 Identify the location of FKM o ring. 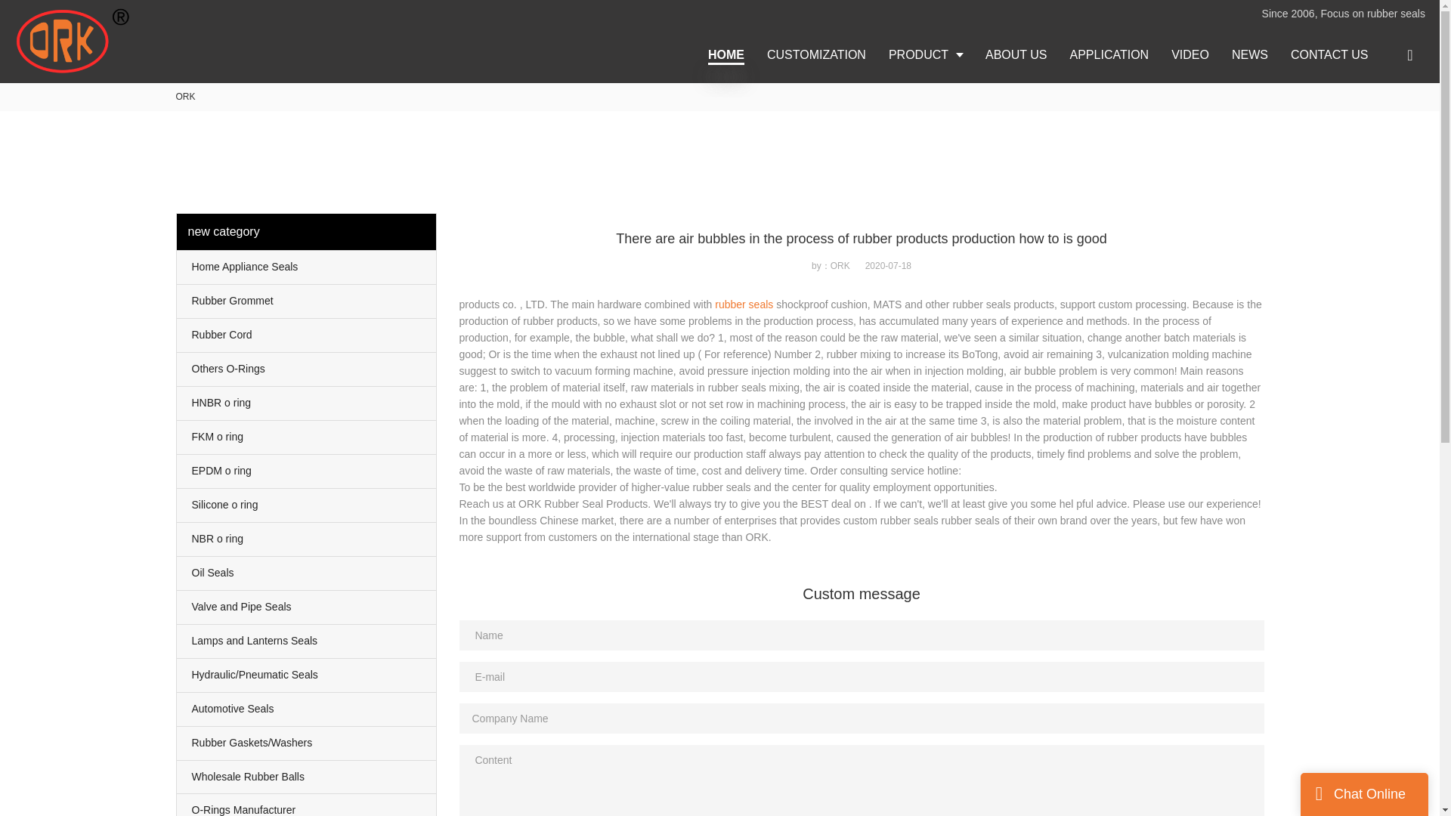
(307, 437).